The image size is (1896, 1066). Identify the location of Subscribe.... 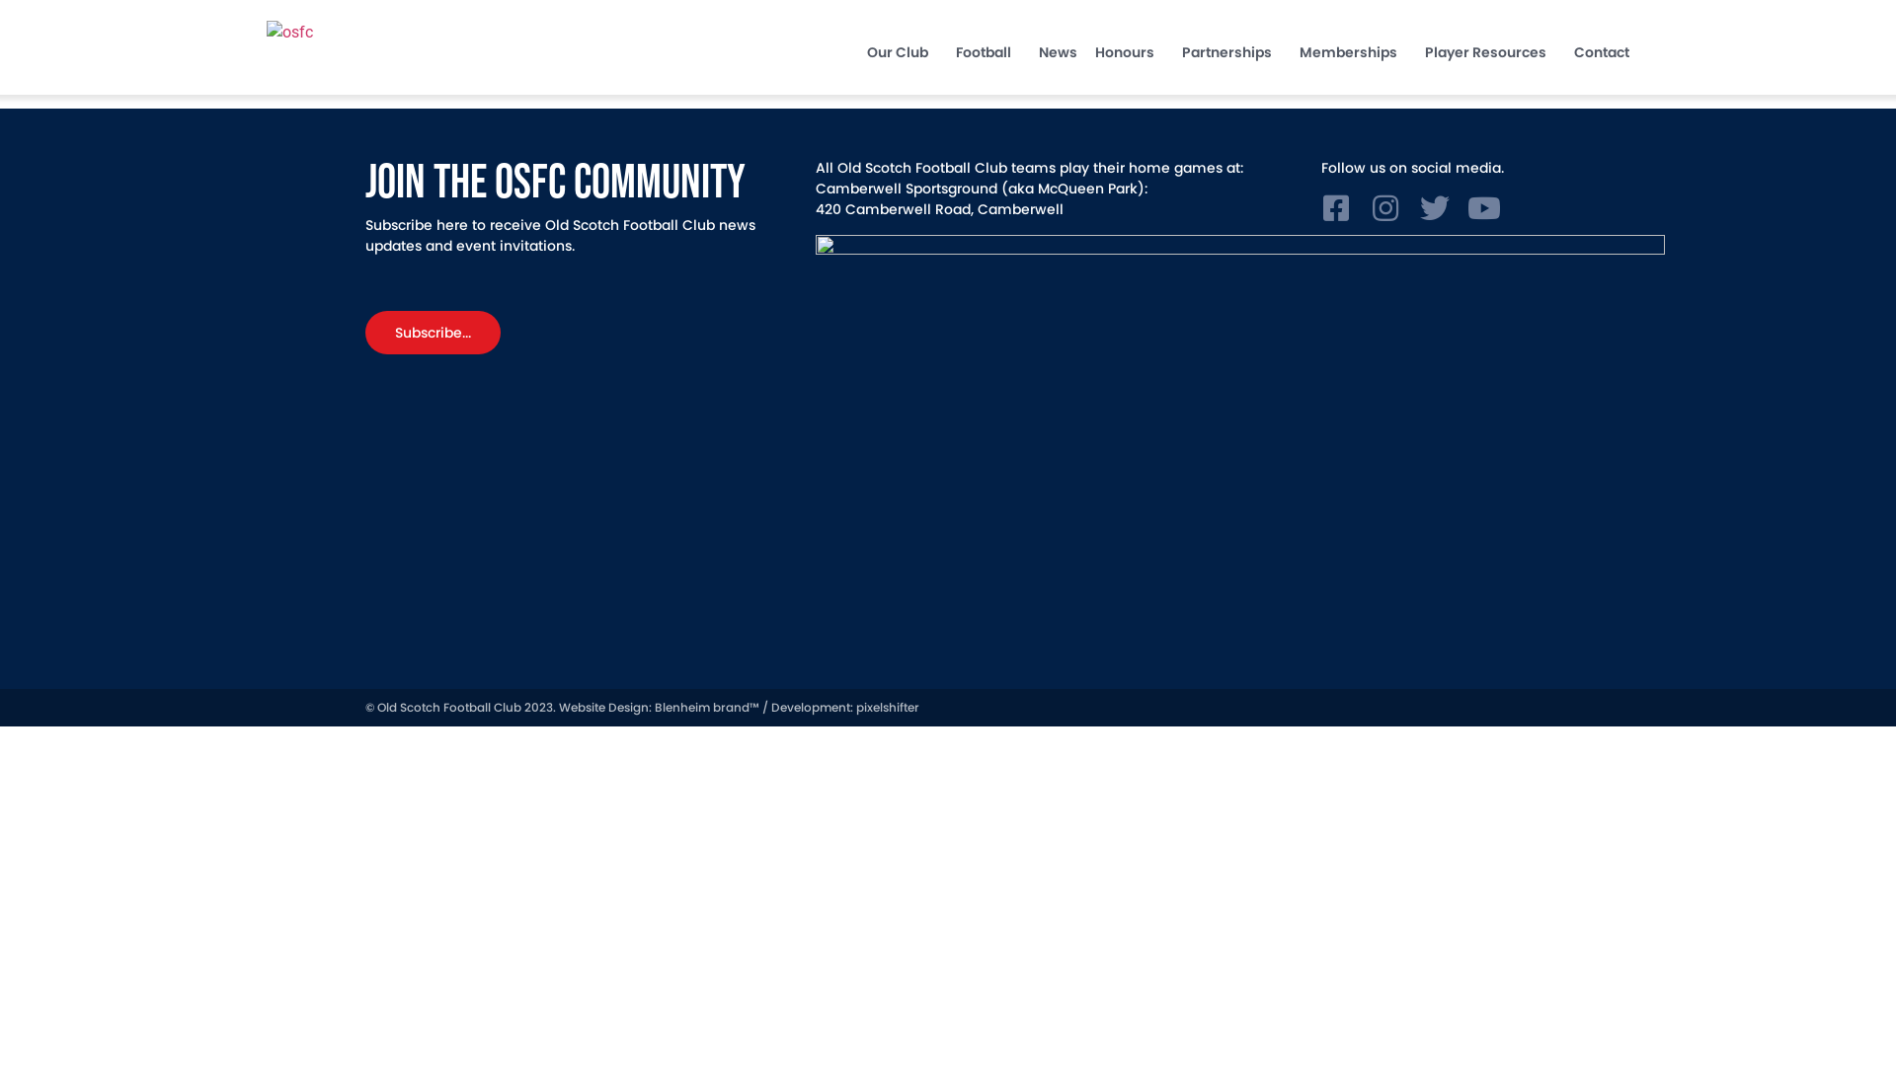
(433, 333).